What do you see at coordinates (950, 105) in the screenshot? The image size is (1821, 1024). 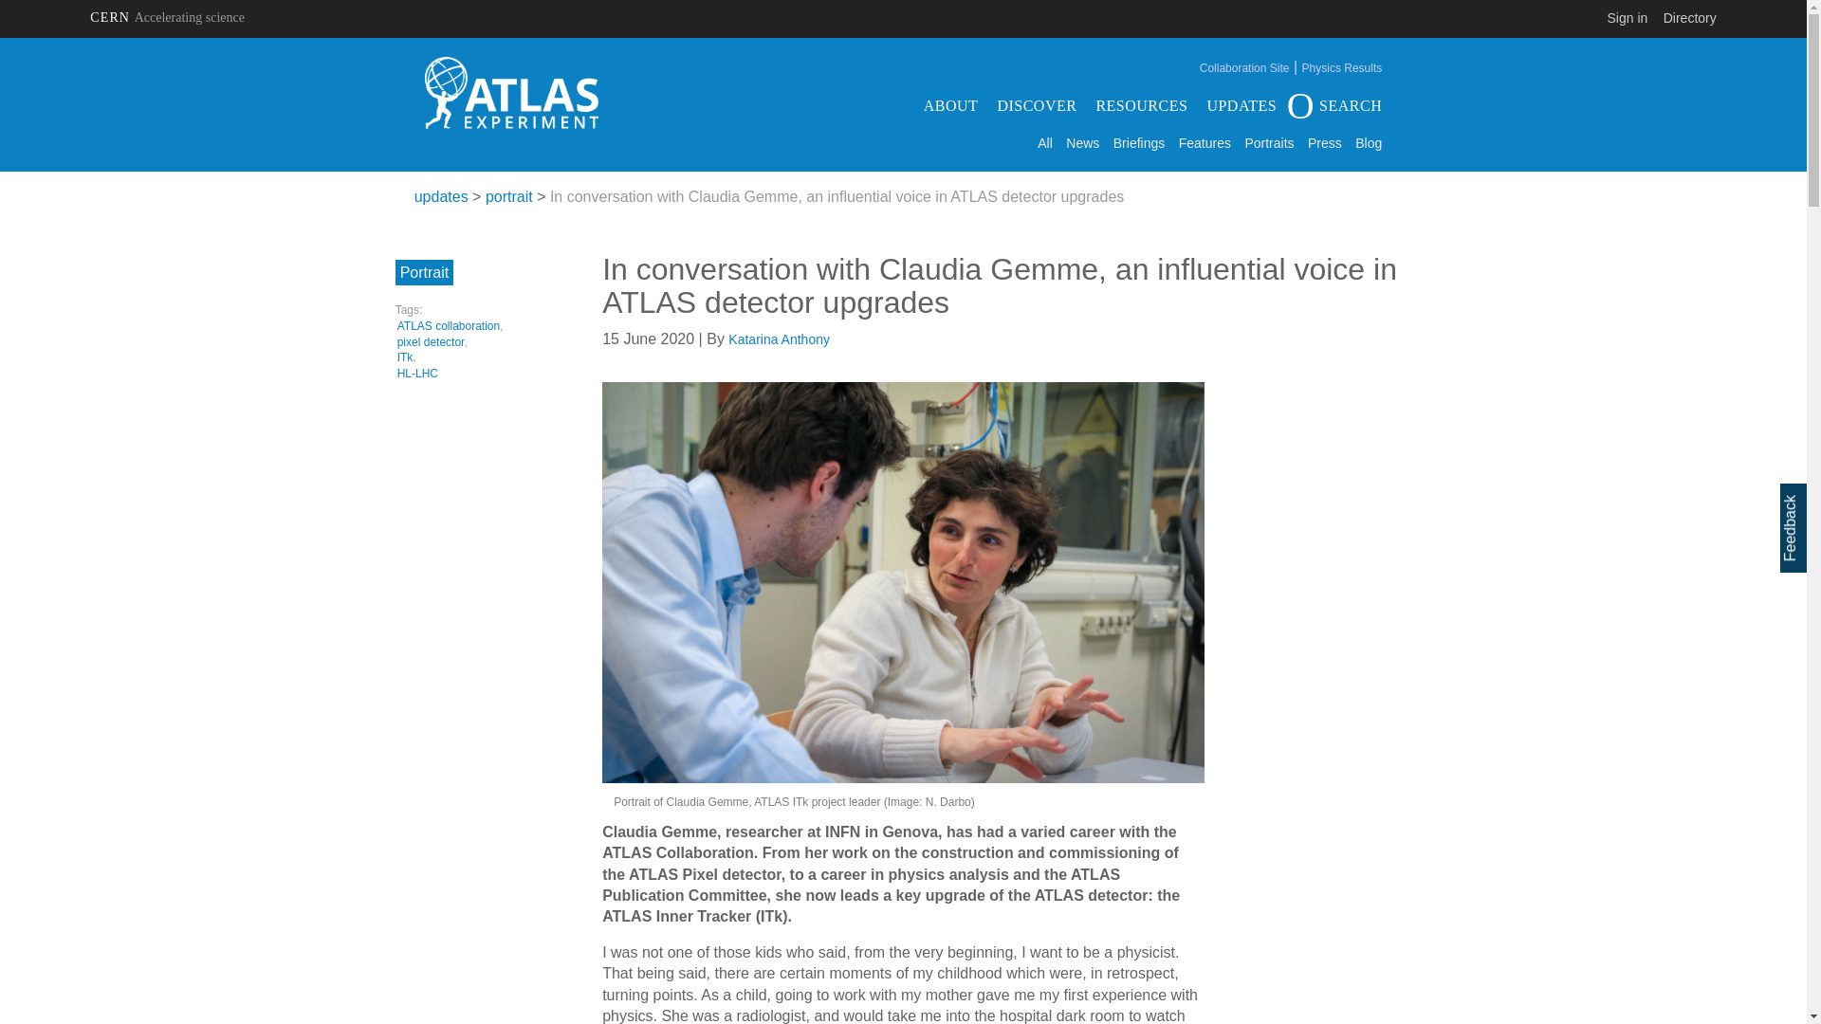 I see `ABOUT` at bounding box center [950, 105].